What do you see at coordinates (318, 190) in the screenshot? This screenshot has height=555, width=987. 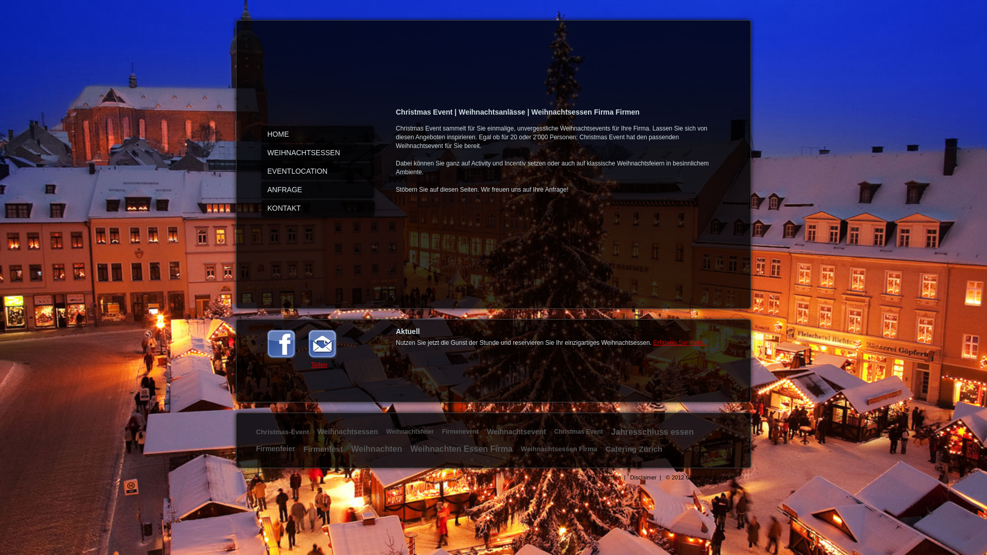 I see `ANFRAGE` at bounding box center [318, 190].